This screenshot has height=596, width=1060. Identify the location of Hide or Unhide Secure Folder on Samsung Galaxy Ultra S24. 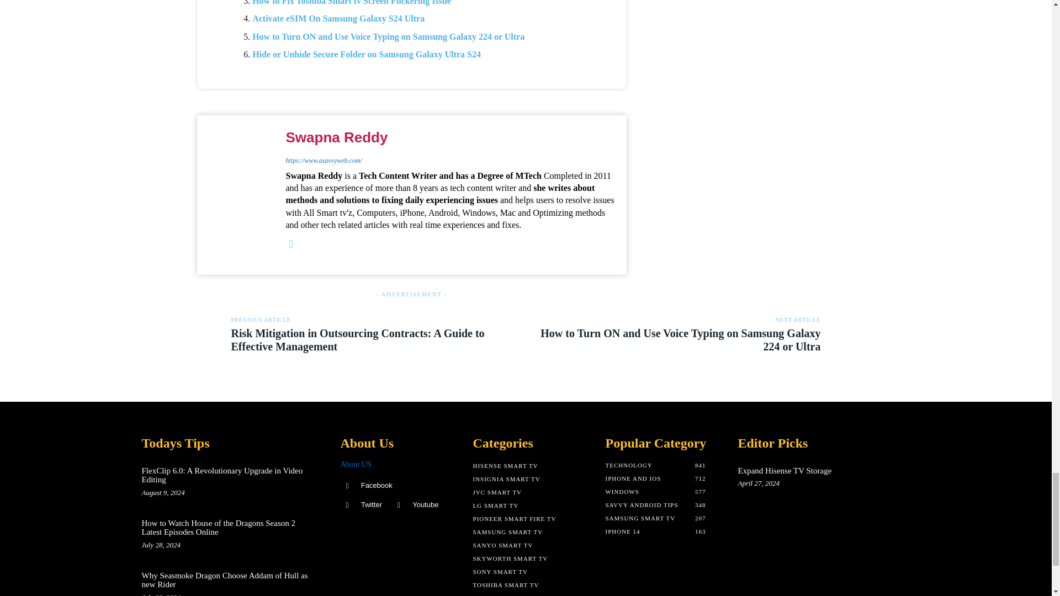
(367, 54).